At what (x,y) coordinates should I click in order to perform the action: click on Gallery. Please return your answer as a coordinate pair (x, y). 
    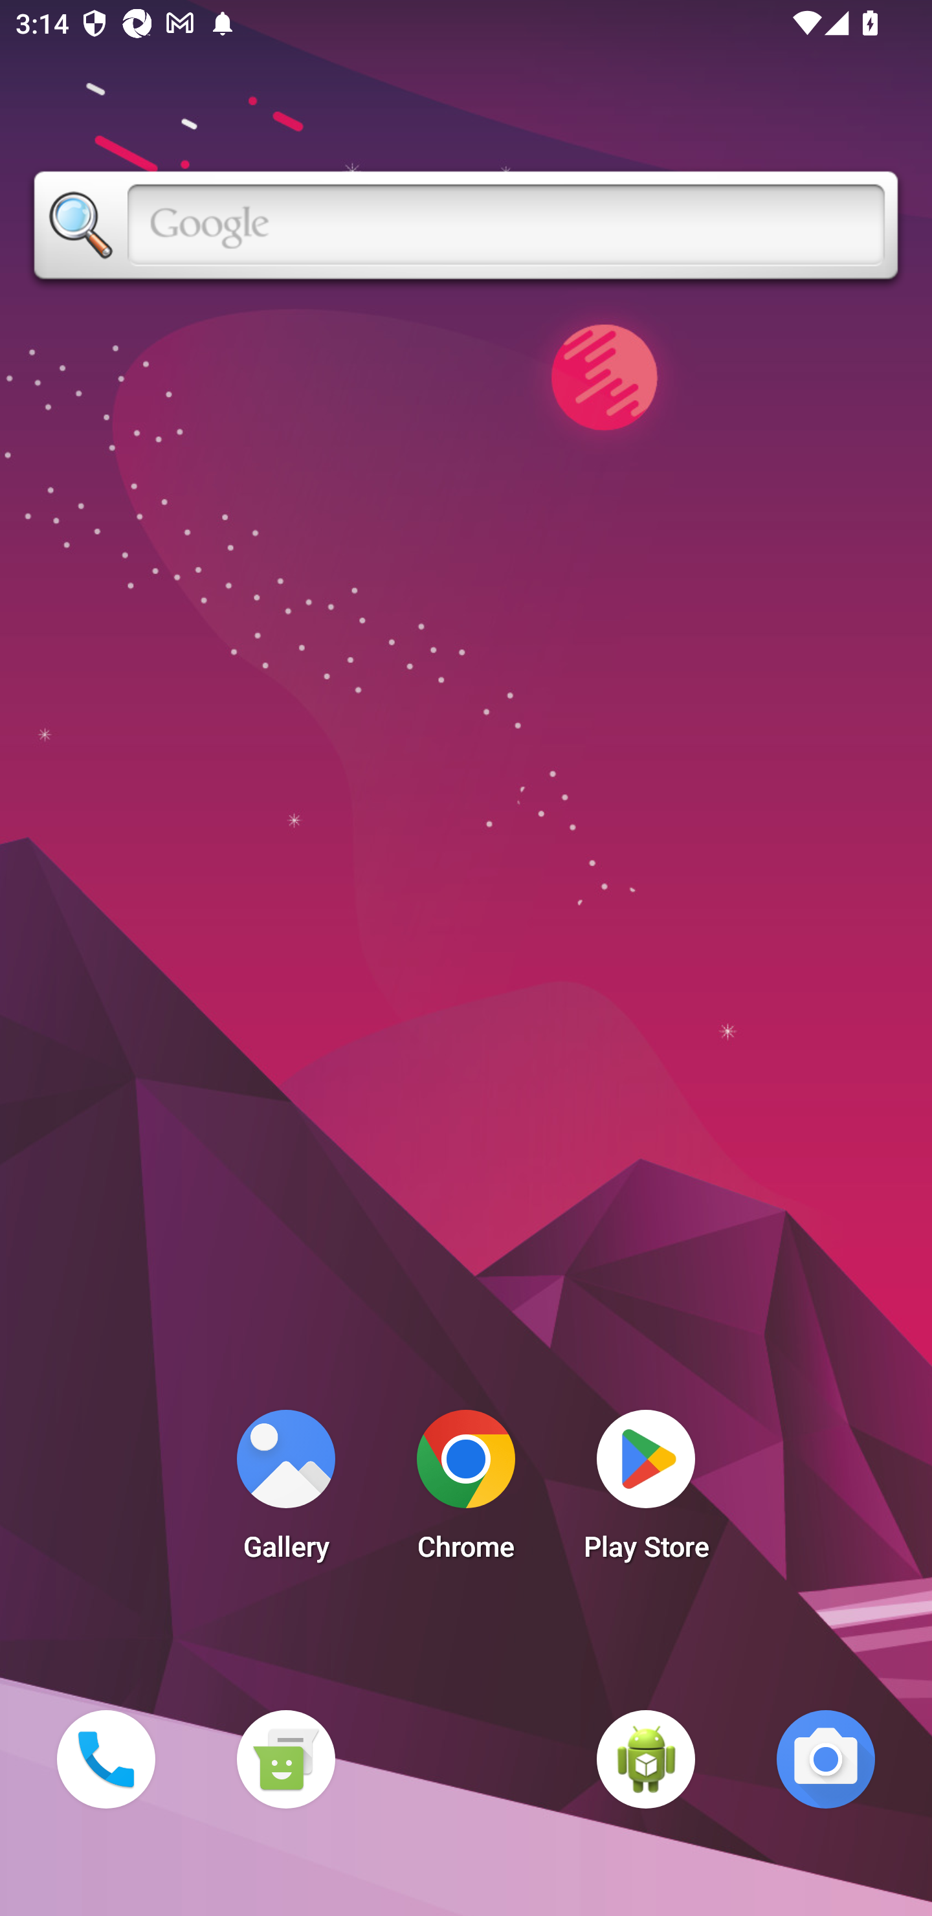
    Looking at the image, I should click on (285, 1491).